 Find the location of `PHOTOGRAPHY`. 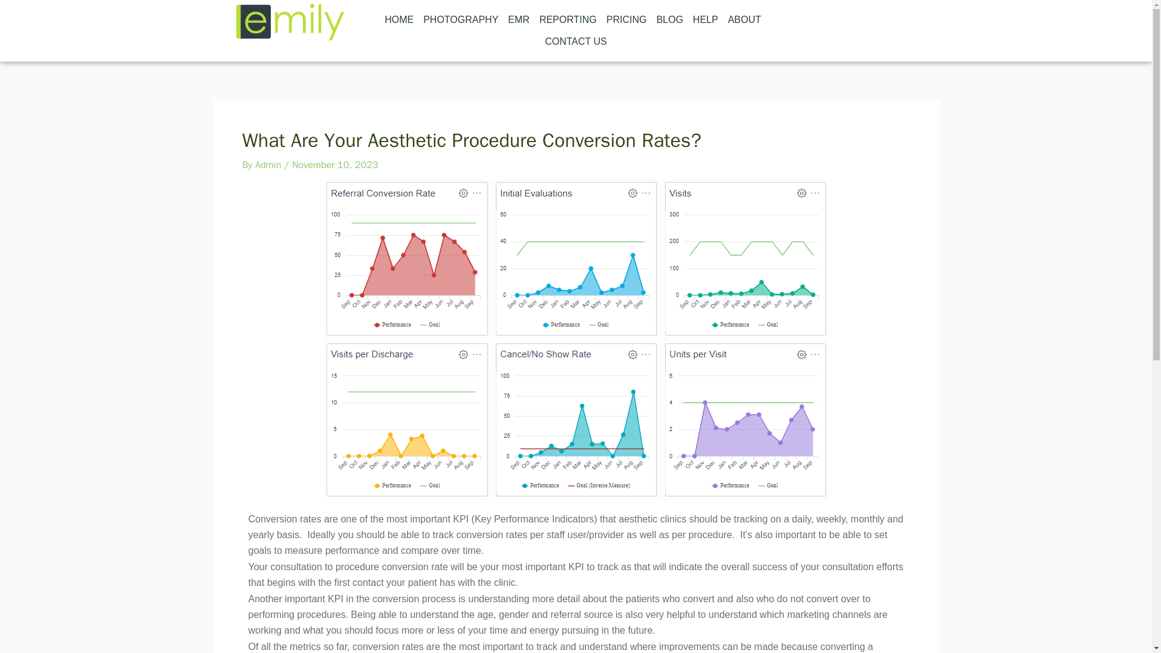

PHOTOGRAPHY is located at coordinates (460, 19).